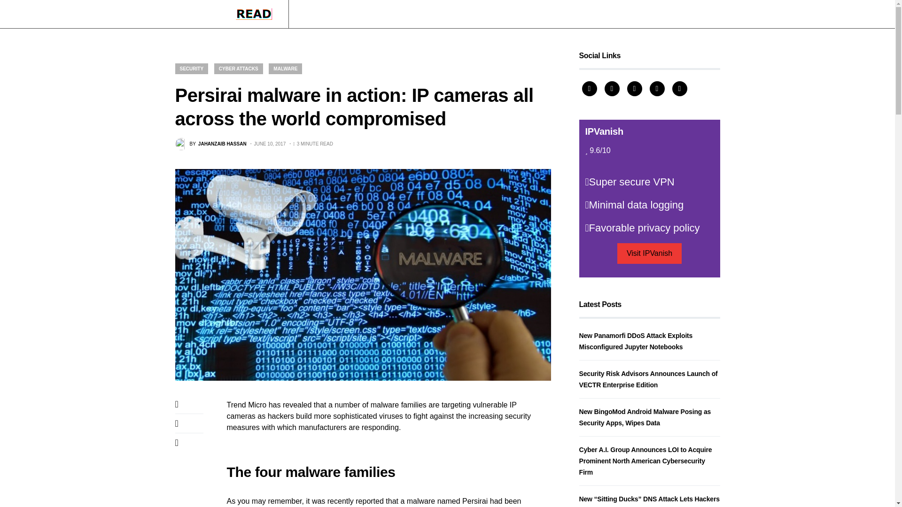 This screenshot has height=507, width=902. Describe the element at coordinates (321, 14) in the screenshot. I see `Hacking News` at that location.